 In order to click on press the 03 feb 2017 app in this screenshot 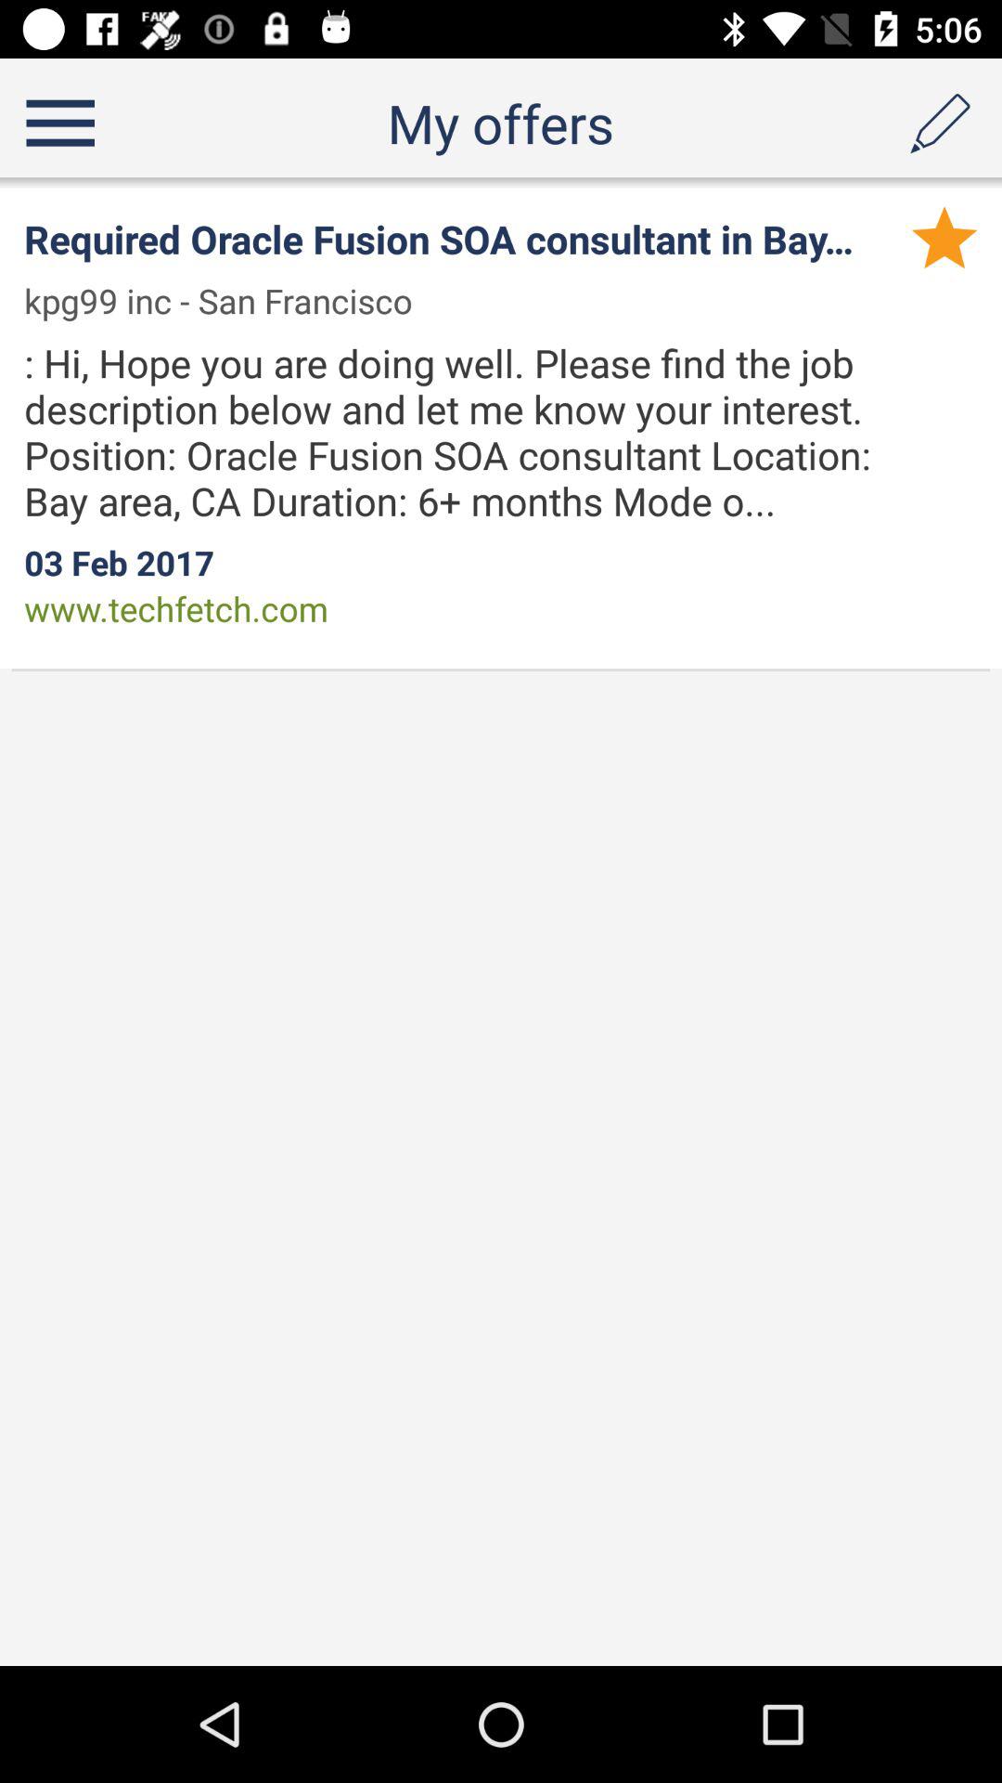, I will do `click(119, 563)`.